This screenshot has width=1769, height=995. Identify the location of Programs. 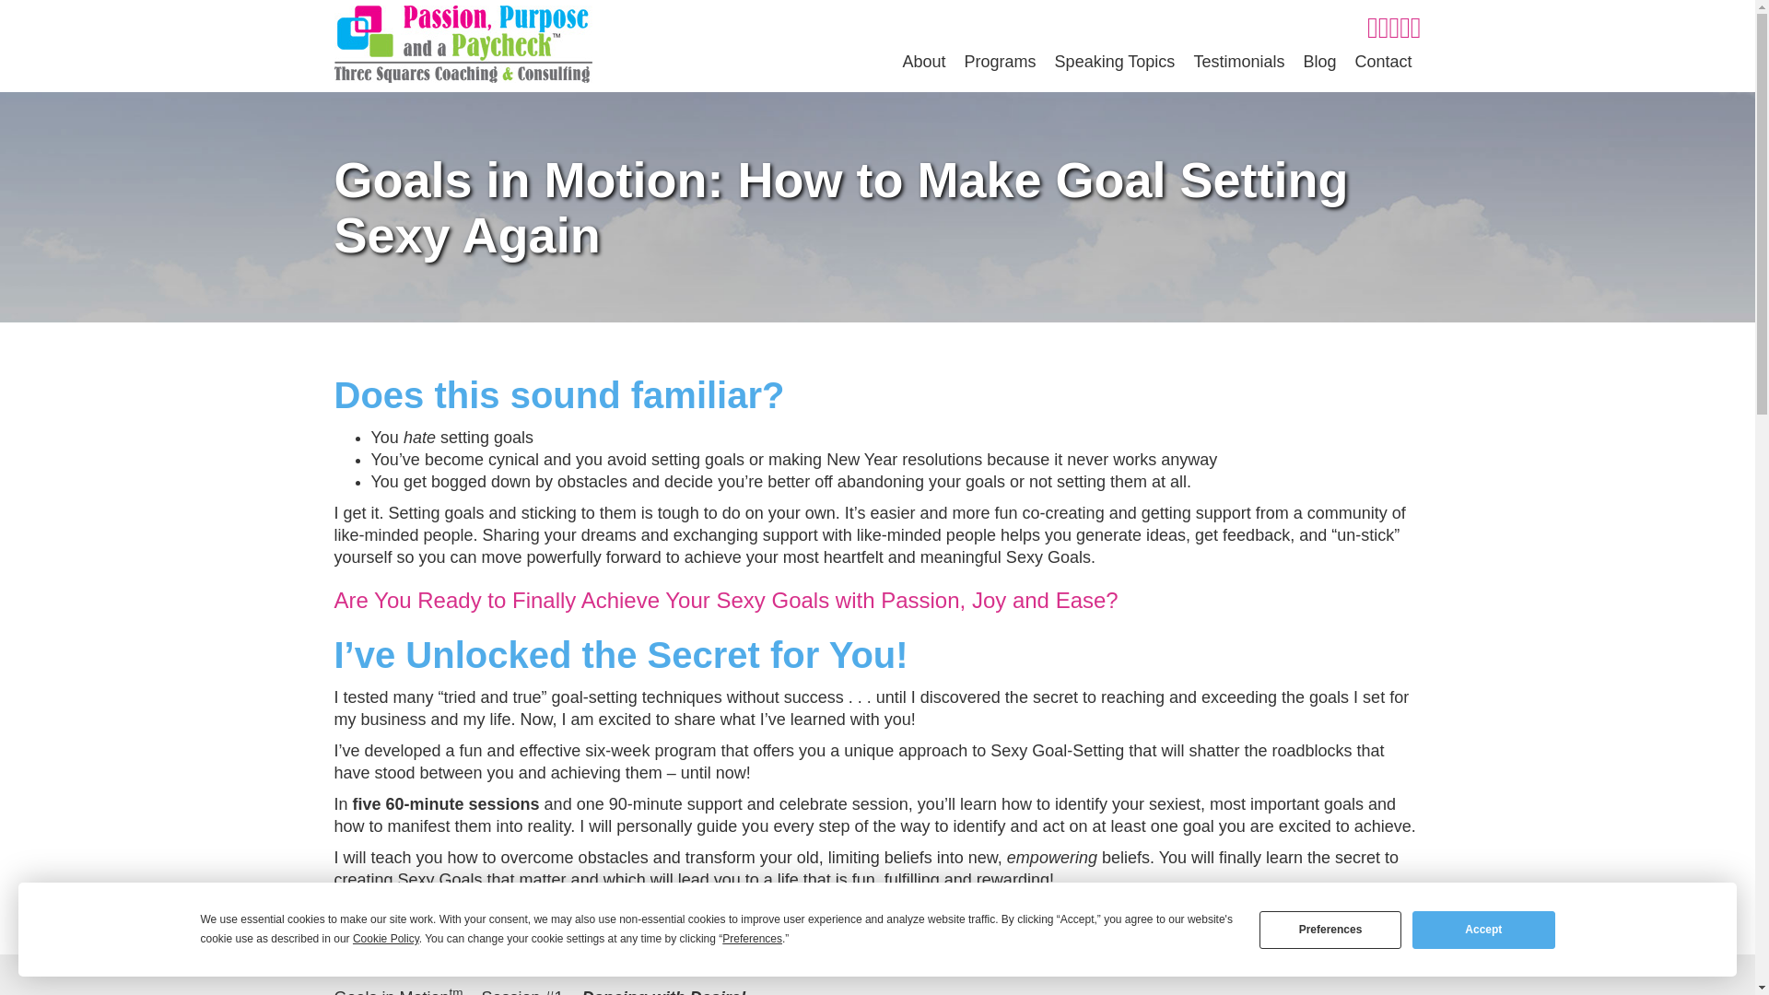
(1000, 62).